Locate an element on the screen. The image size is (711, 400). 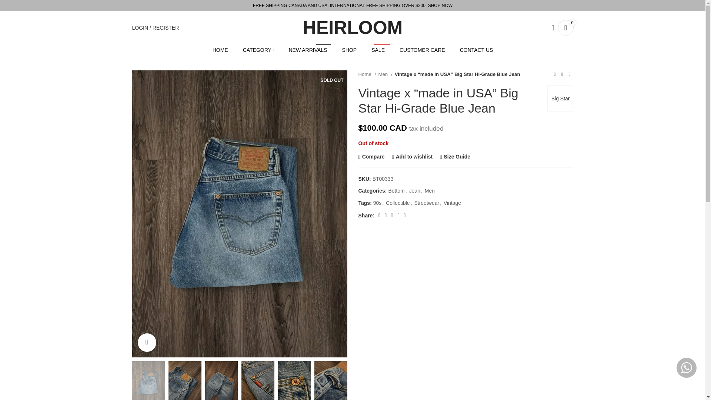
My account is located at coordinates (155, 28).